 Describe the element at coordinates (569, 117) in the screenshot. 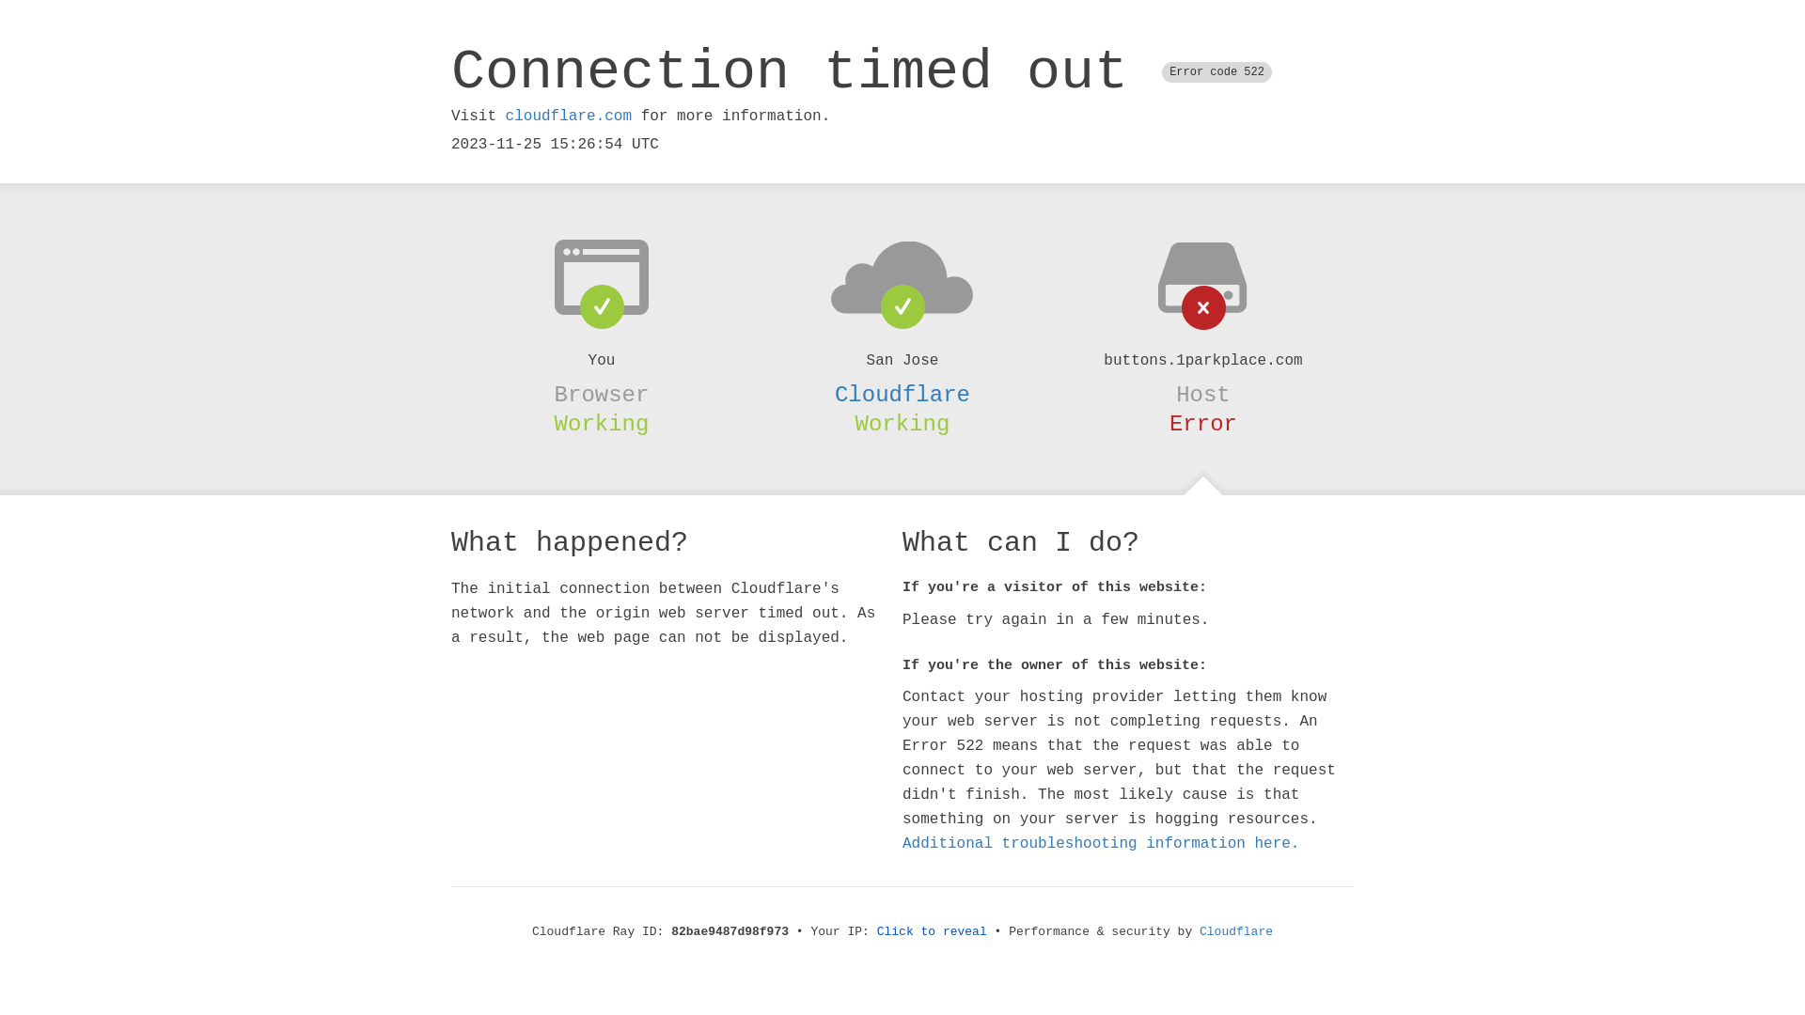

I see `cloudflare.com` at that location.